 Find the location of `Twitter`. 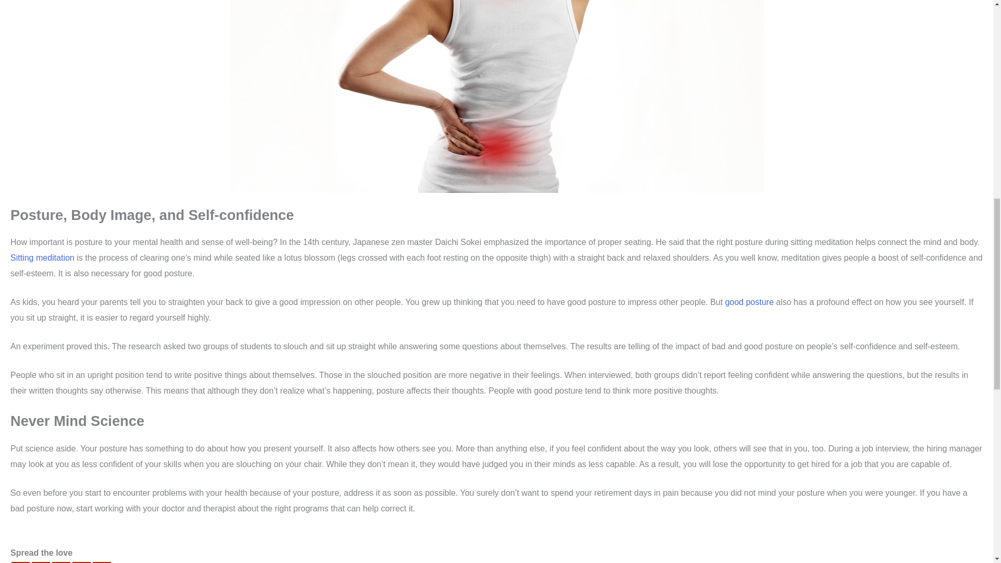

Twitter is located at coordinates (41, 562).